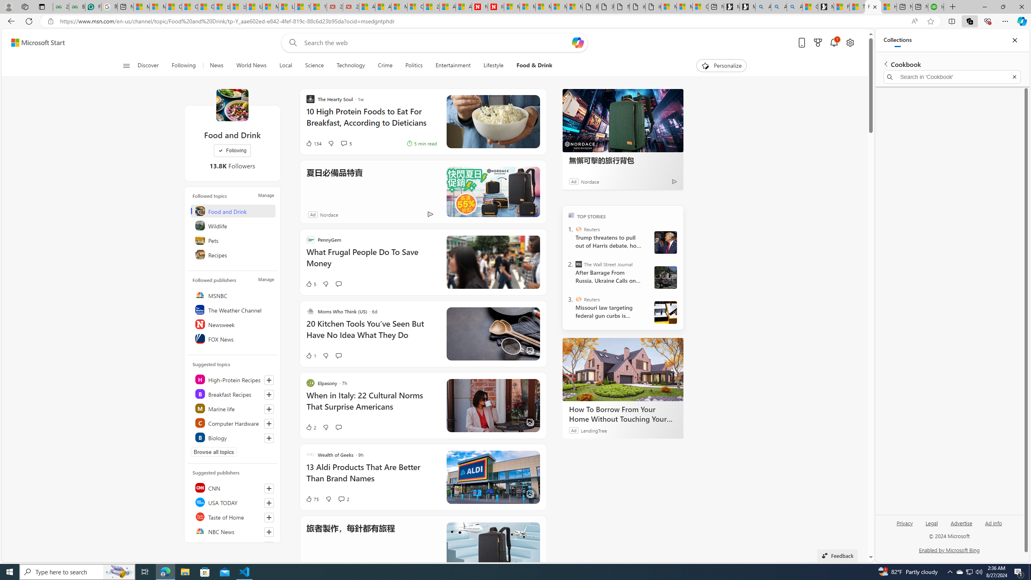 This screenshot has height=580, width=1031. I want to click on Crime, so click(385, 66).